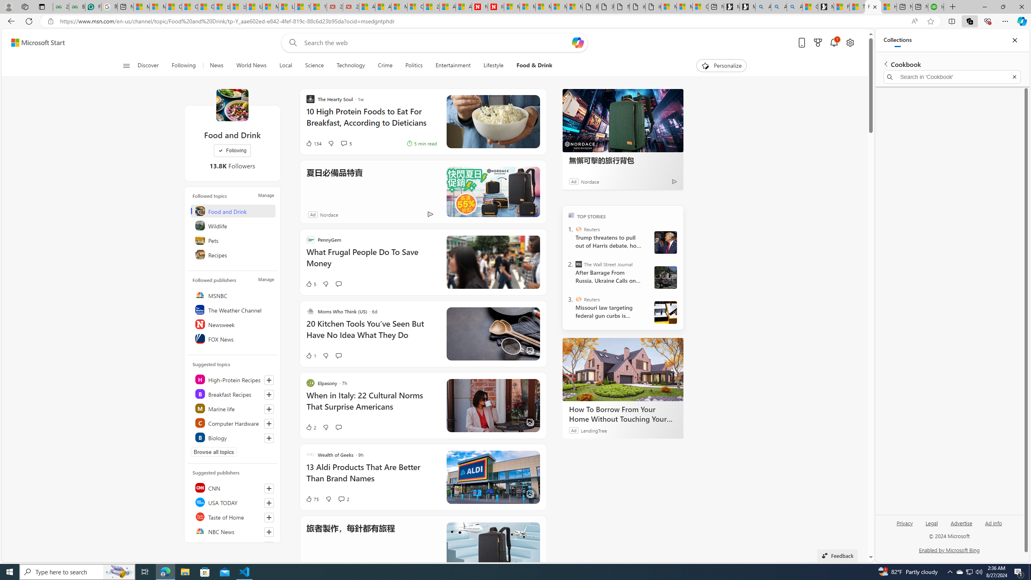 This screenshot has height=580, width=1031. I want to click on Crime, so click(385, 66).